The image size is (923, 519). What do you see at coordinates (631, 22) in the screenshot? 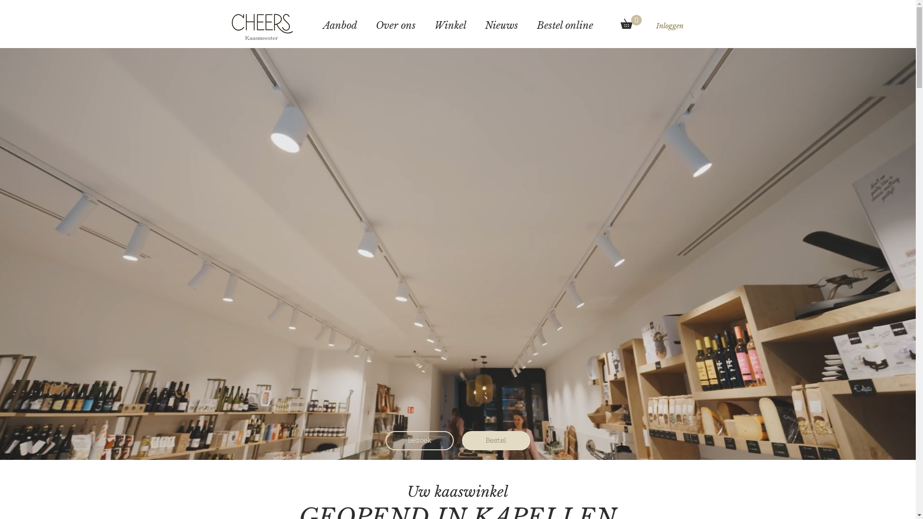
I see `0` at bounding box center [631, 22].